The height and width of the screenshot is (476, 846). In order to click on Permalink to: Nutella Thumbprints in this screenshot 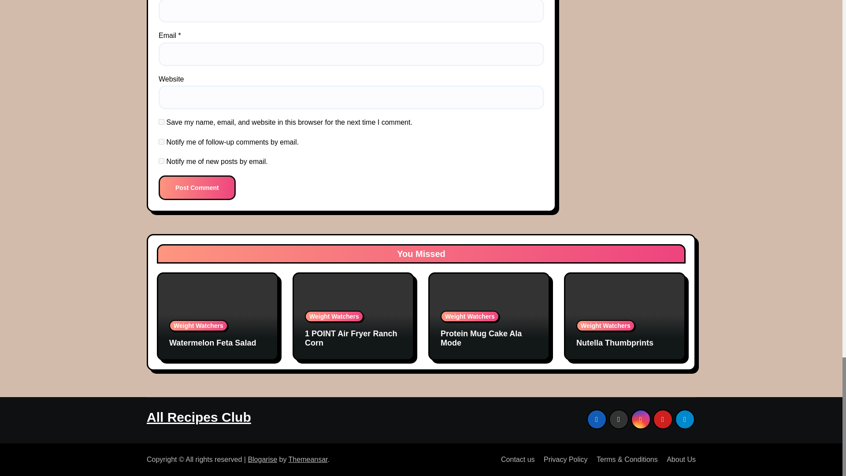, I will do `click(614, 343)`.